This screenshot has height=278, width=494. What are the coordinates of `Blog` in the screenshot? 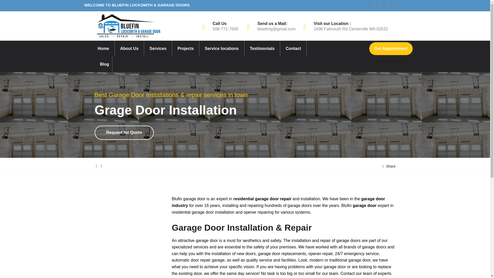 It's located at (104, 64).